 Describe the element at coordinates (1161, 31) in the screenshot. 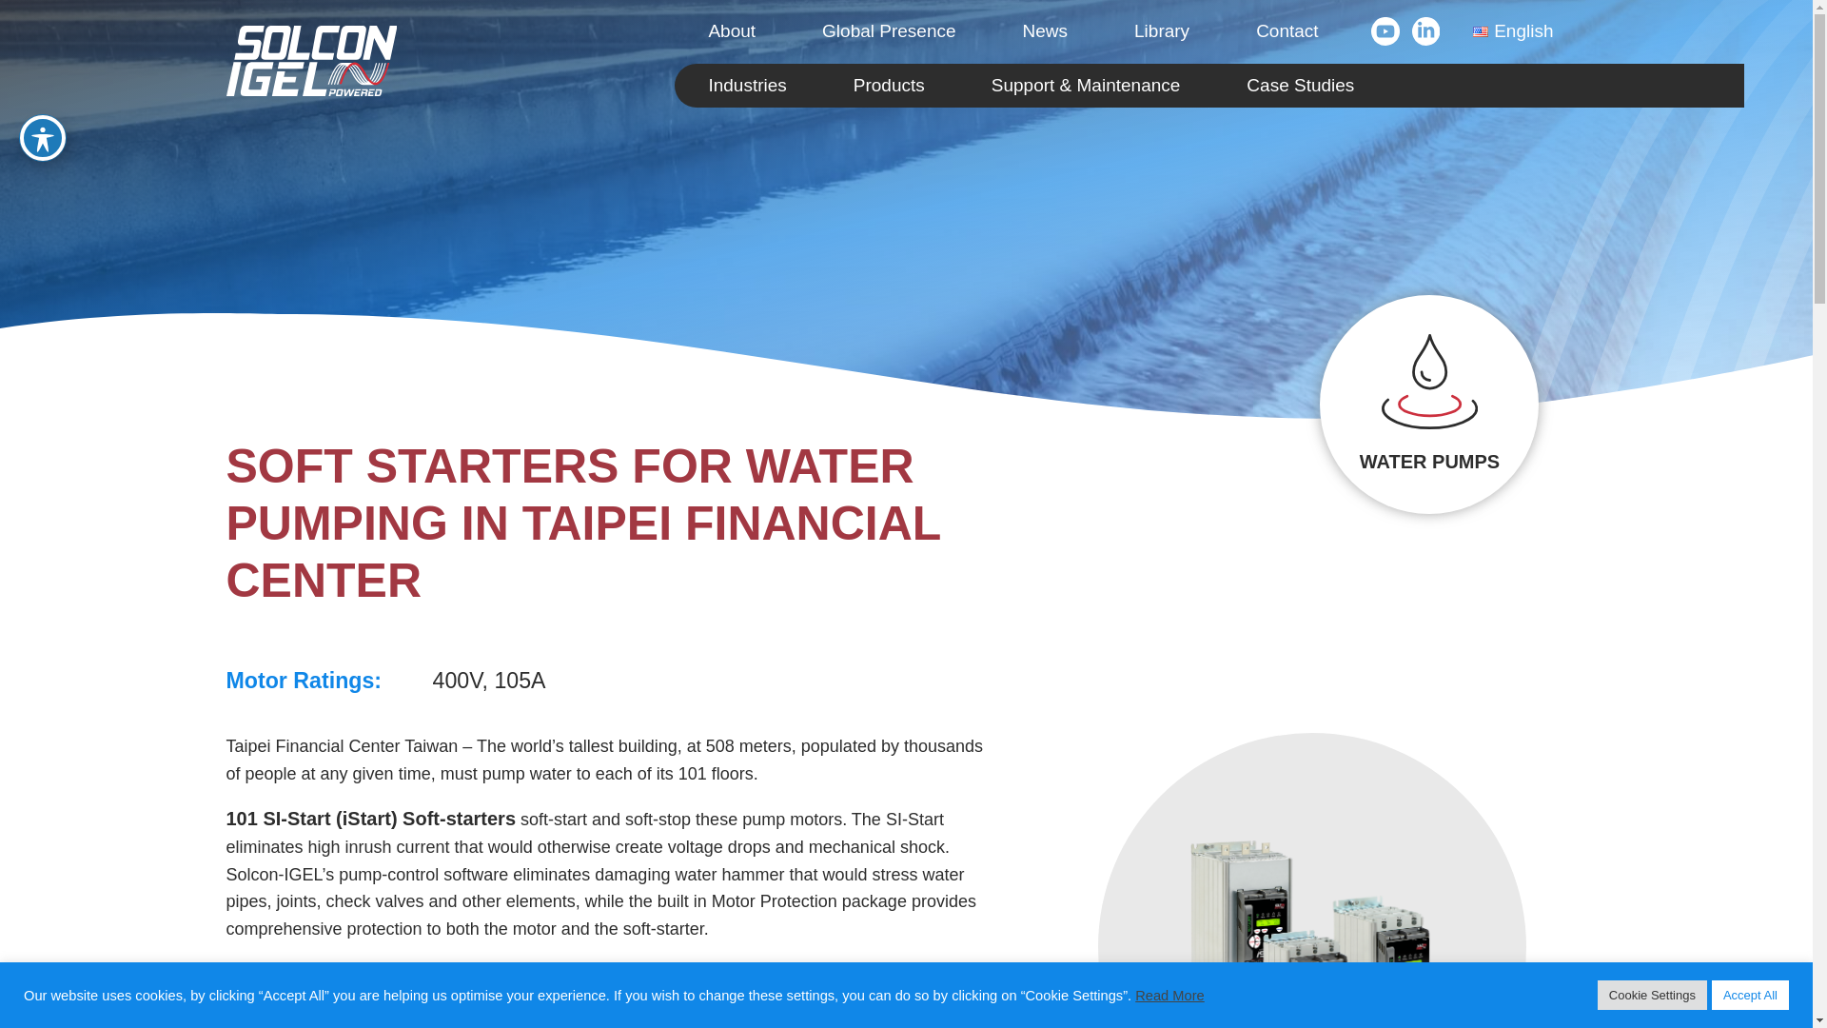

I see `Library` at that location.